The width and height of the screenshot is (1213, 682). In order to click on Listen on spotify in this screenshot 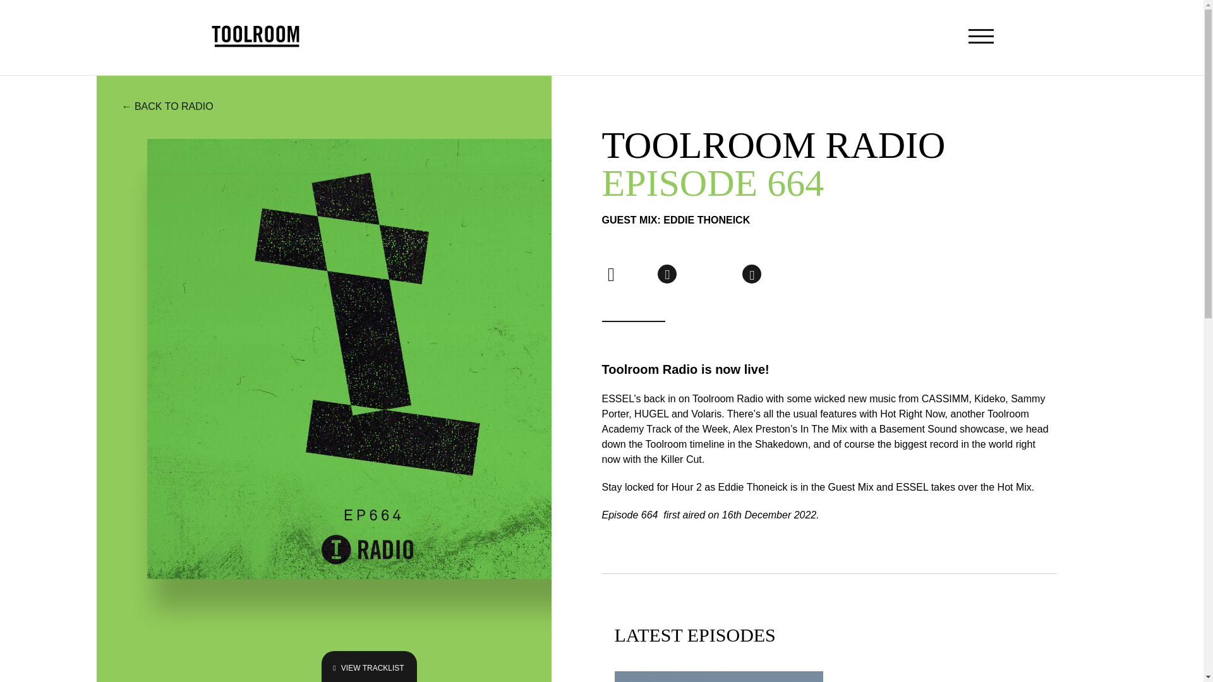, I will do `click(610, 273)`.